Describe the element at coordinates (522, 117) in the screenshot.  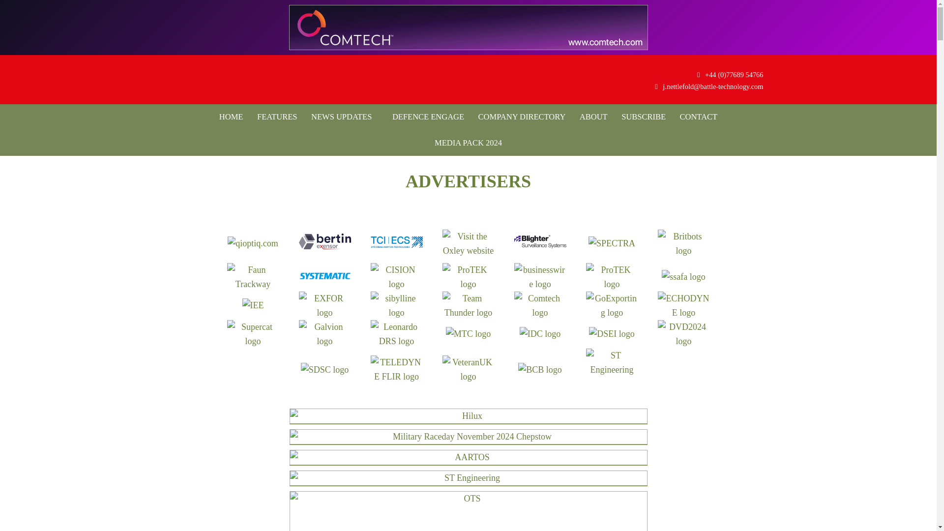
I see `COMPANY DIRECTORY` at that location.